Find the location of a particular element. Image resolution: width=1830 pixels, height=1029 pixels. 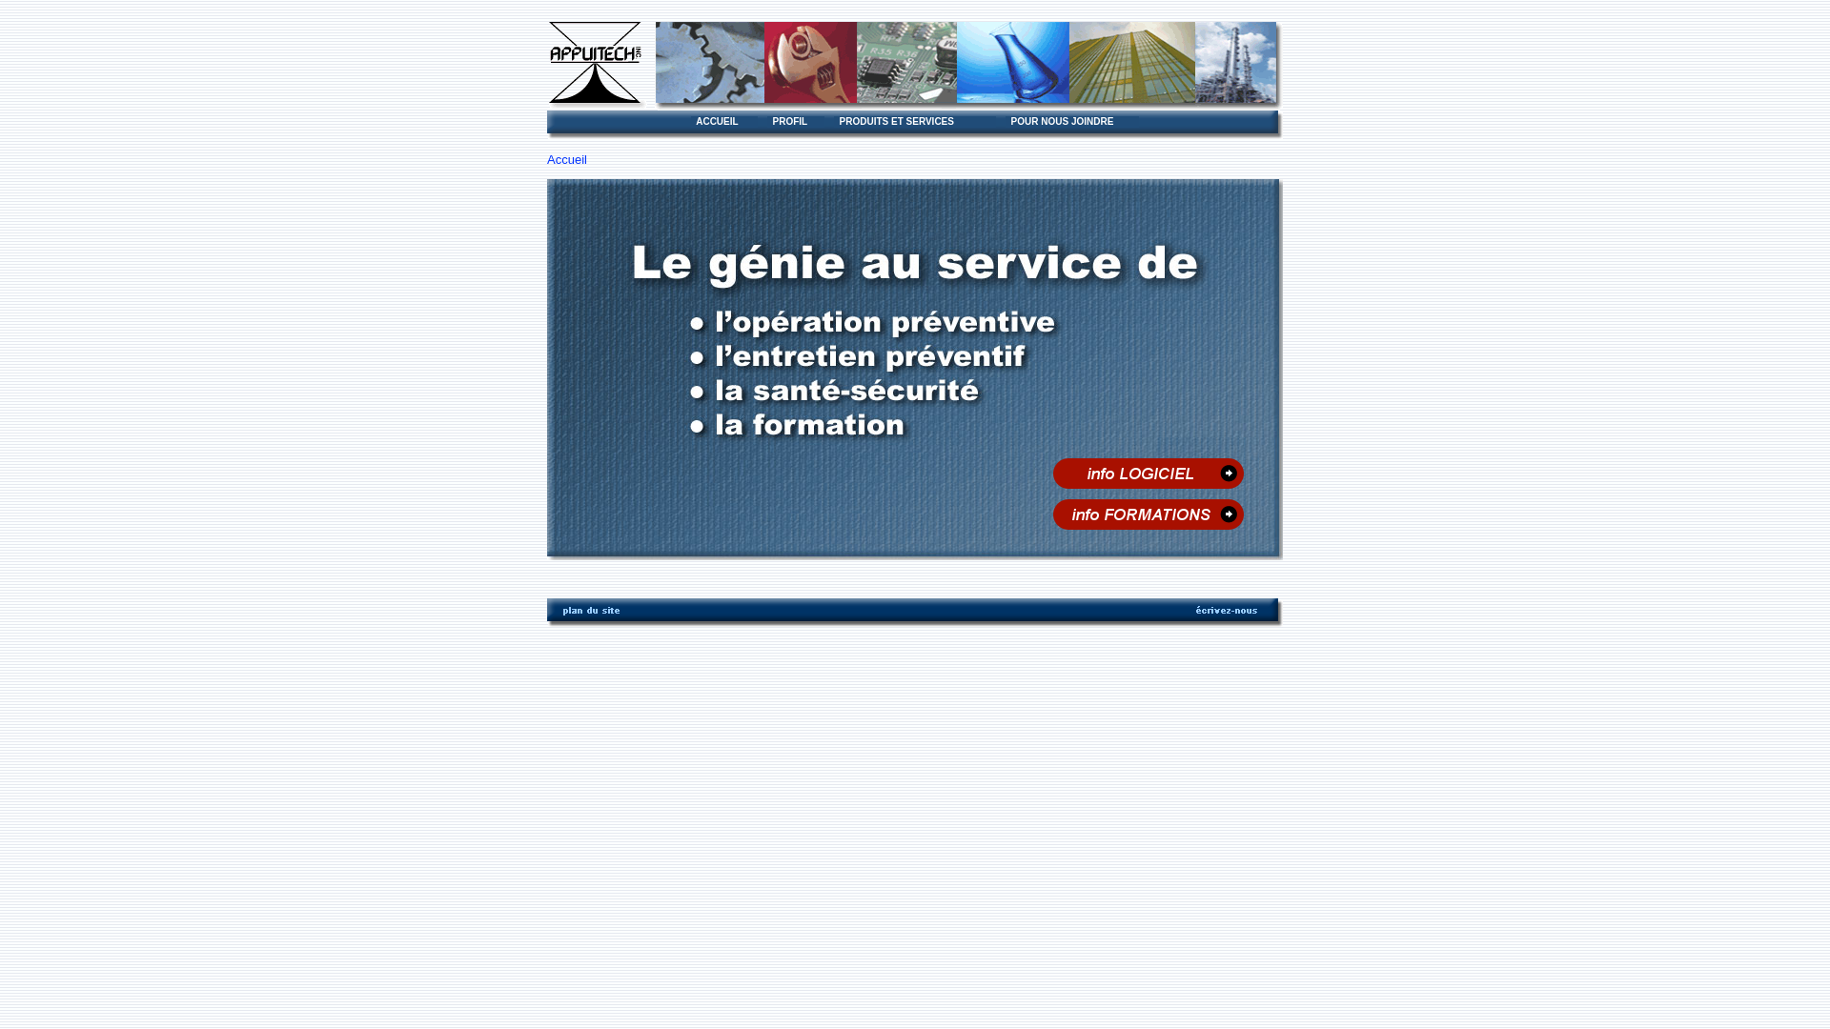

  PROFIL is located at coordinates (796, 122).